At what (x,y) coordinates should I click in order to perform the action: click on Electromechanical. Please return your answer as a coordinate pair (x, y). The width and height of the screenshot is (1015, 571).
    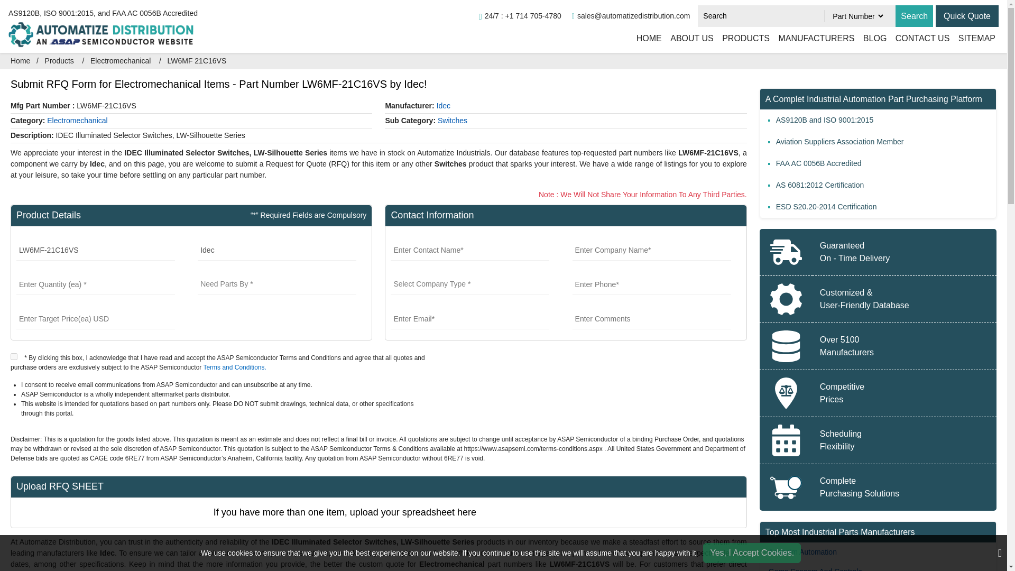
    Looking at the image, I should click on (120, 60).